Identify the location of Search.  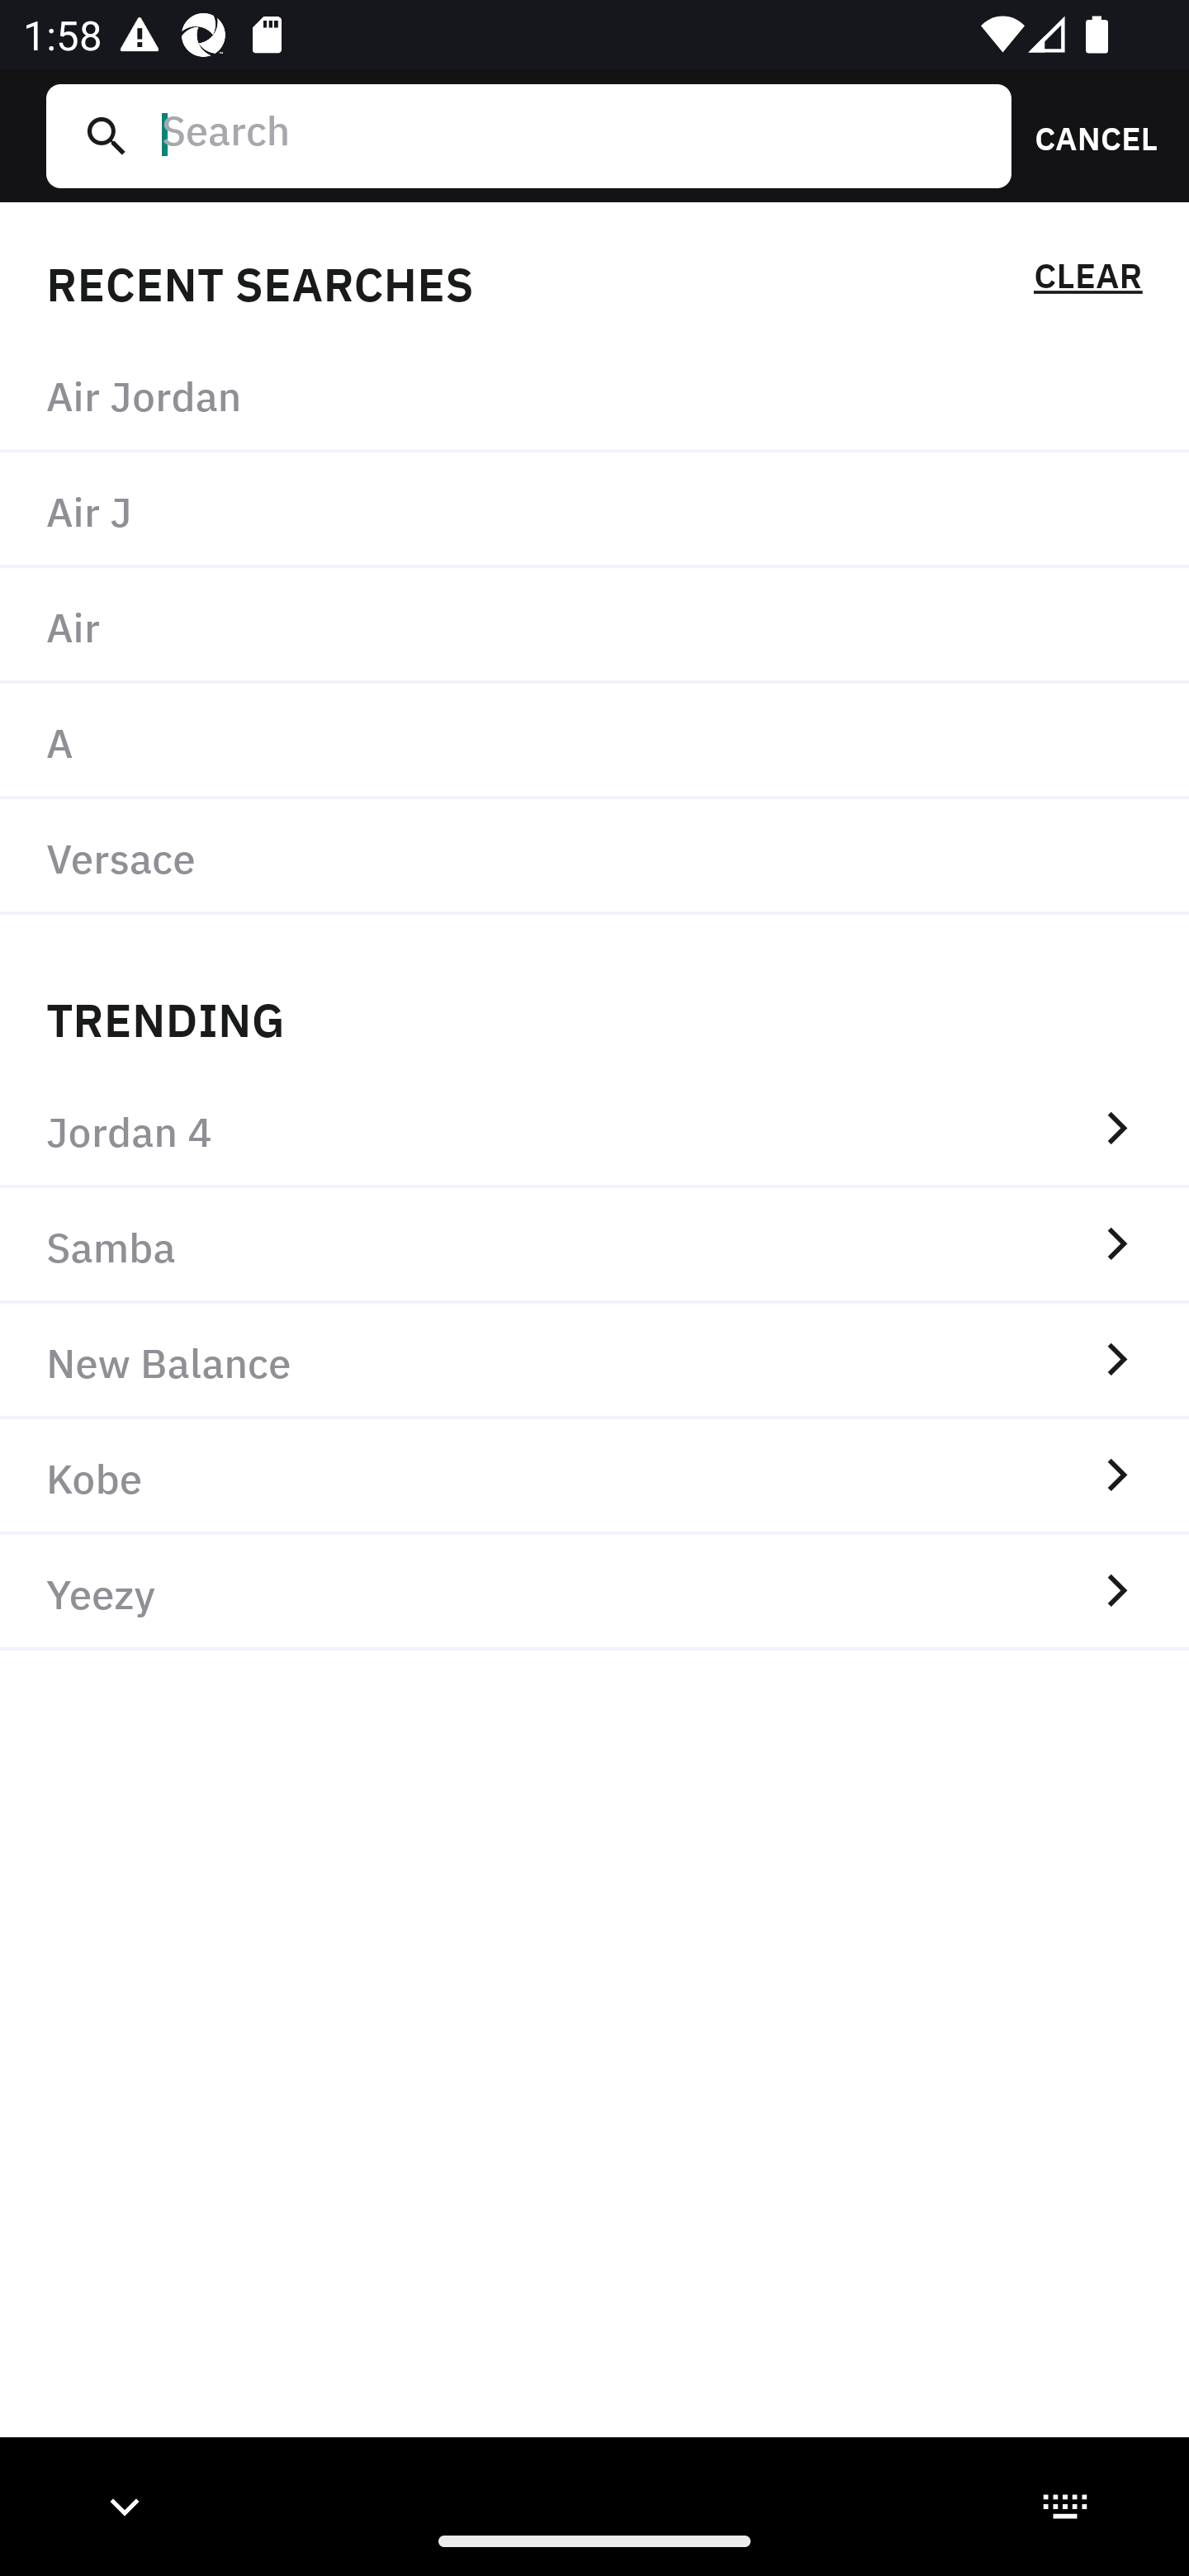
(574, 135).